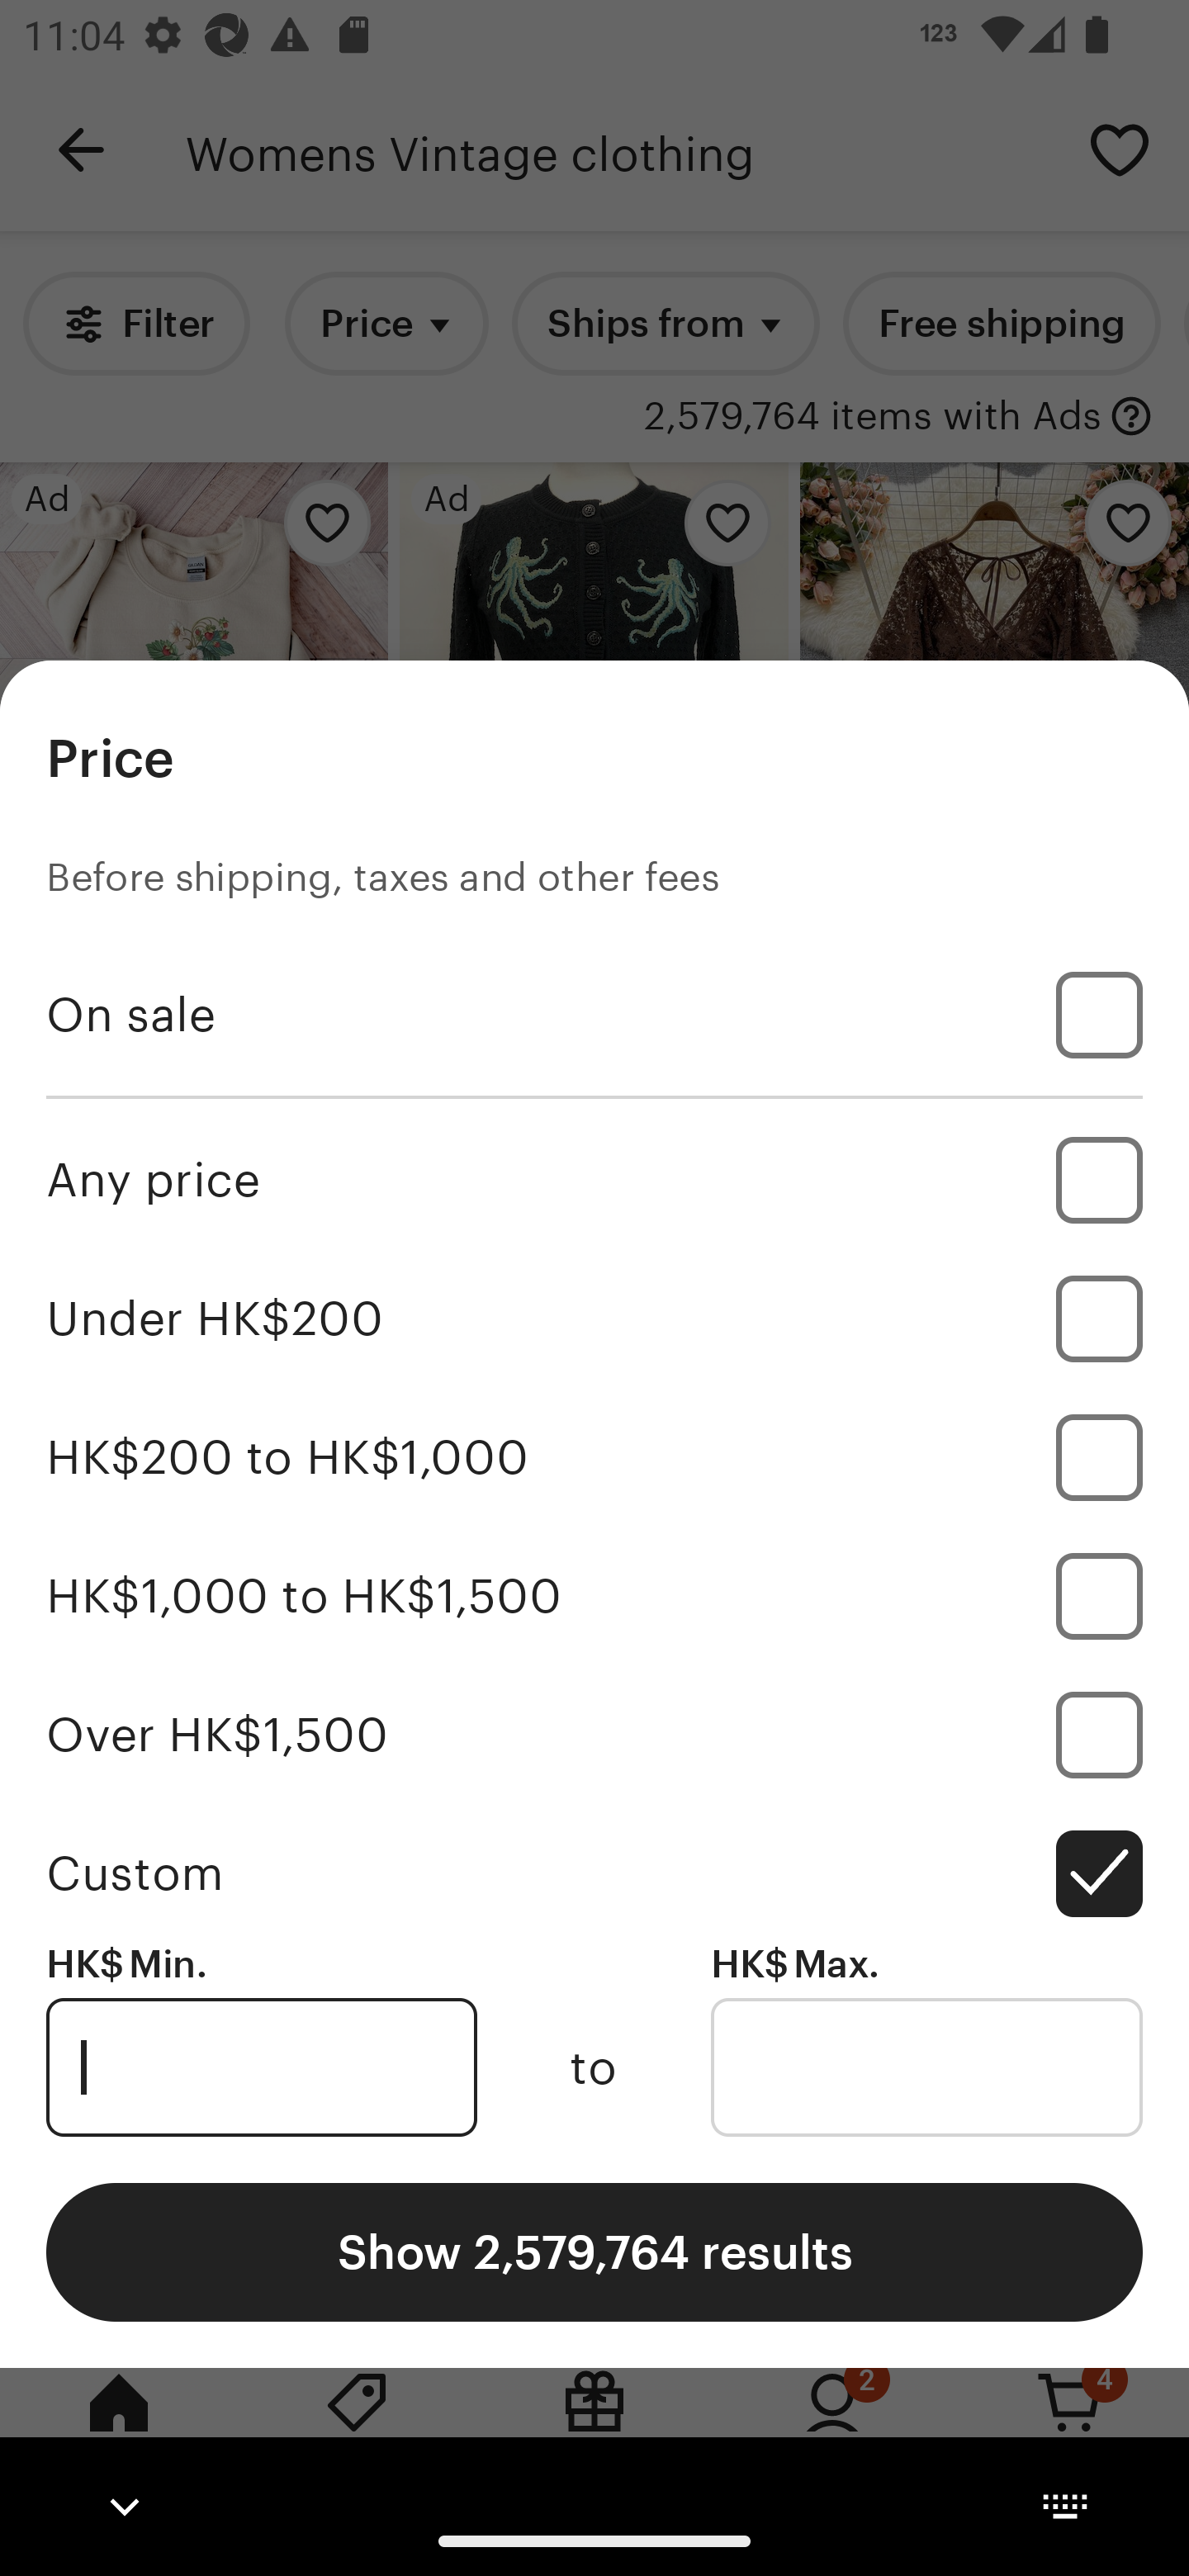 The height and width of the screenshot is (2576, 1189). What do you see at coordinates (594, 1734) in the screenshot?
I see `Over HK$1,500` at bounding box center [594, 1734].